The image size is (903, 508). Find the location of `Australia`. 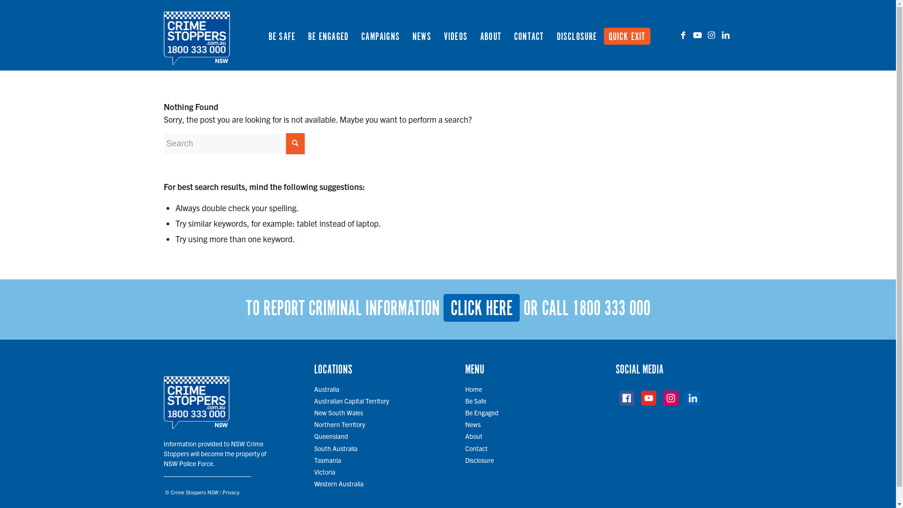

Australia is located at coordinates (326, 389).